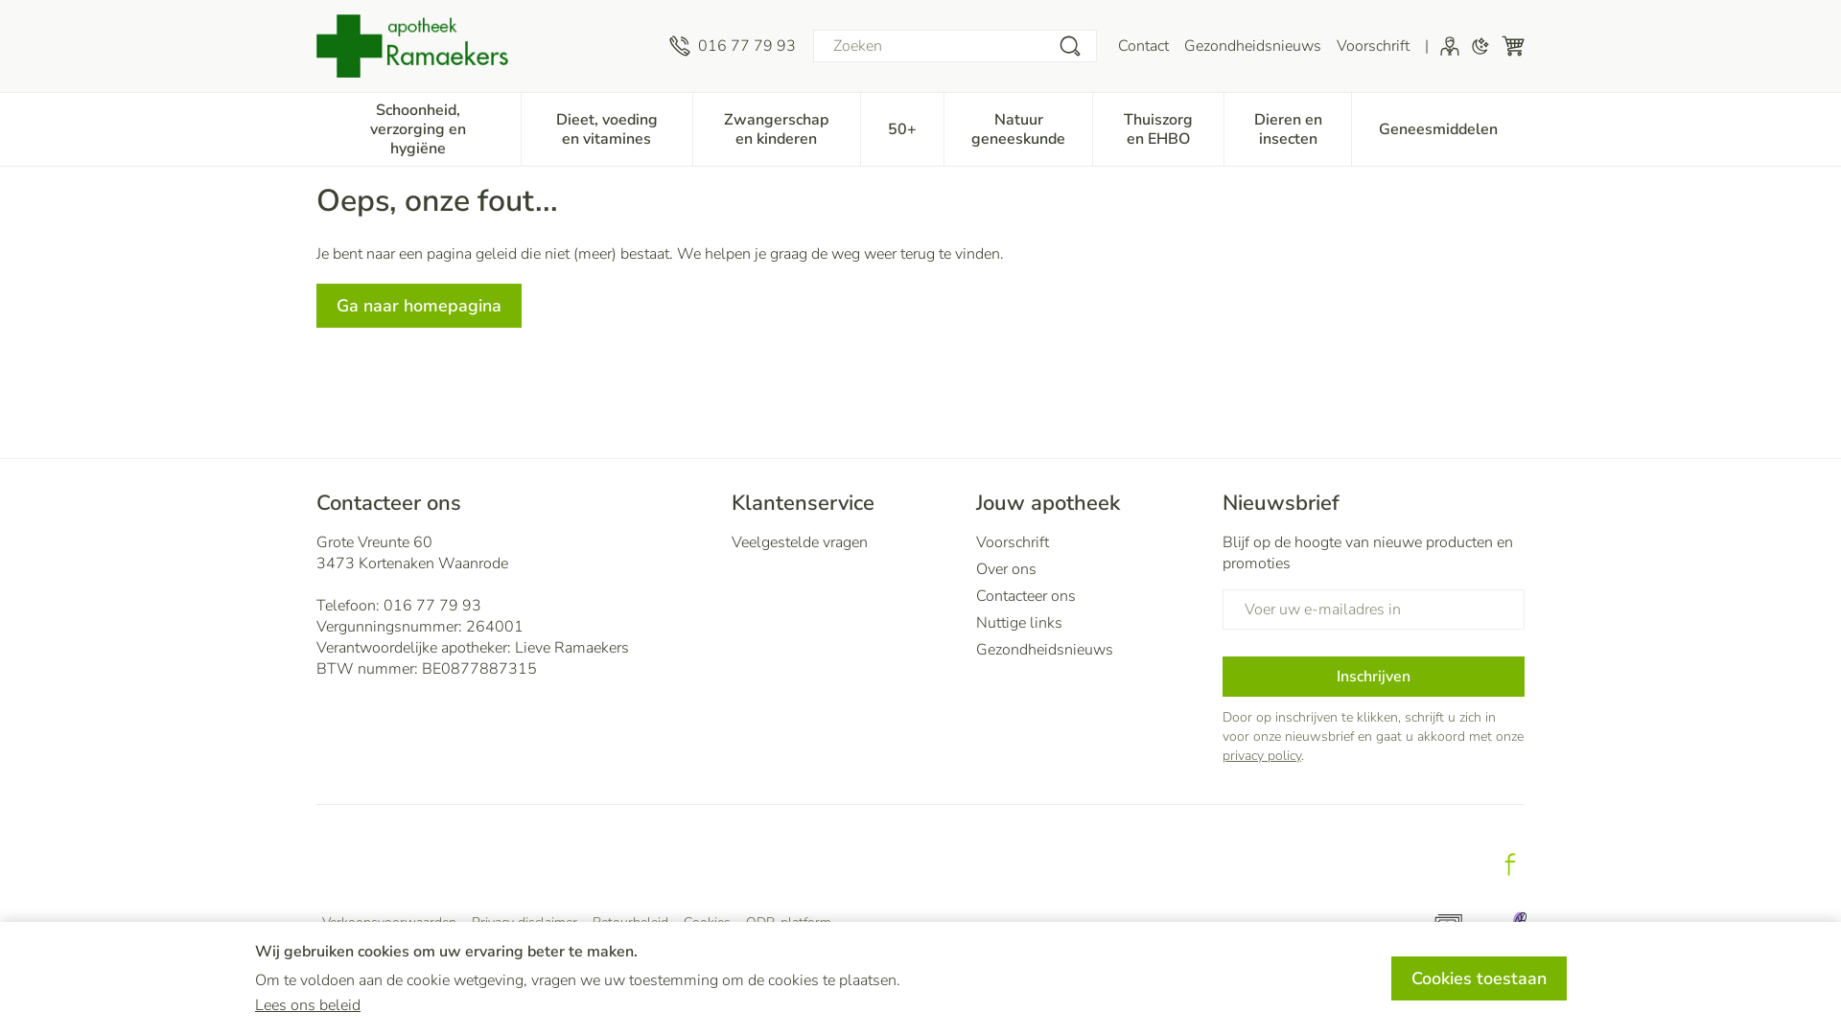 This screenshot has height=1035, width=1841. Describe the element at coordinates (1480, 46) in the screenshot. I see `Donkere modus` at that location.